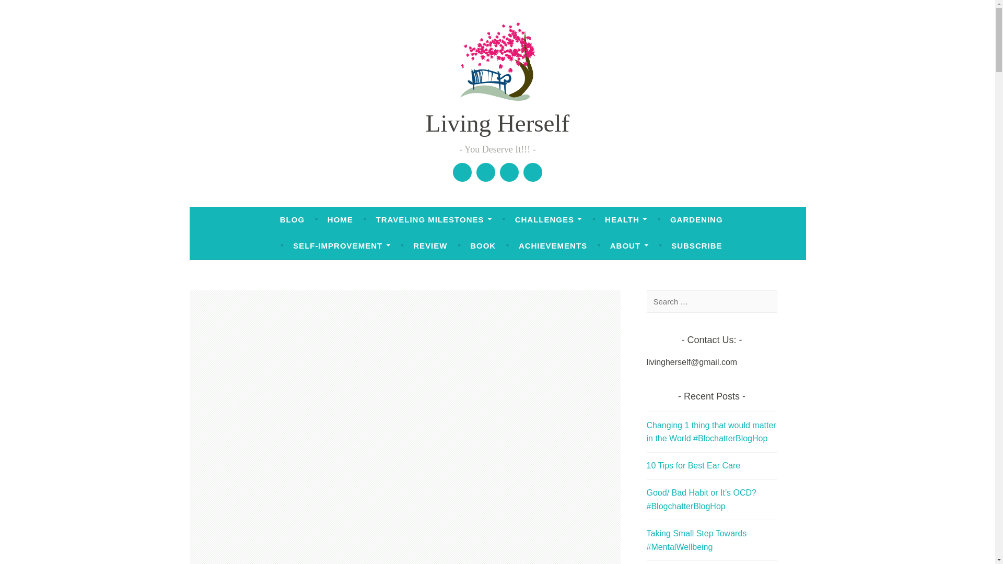 The width and height of the screenshot is (1003, 564). What do you see at coordinates (696, 219) in the screenshot?
I see `GARDENING` at bounding box center [696, 219].